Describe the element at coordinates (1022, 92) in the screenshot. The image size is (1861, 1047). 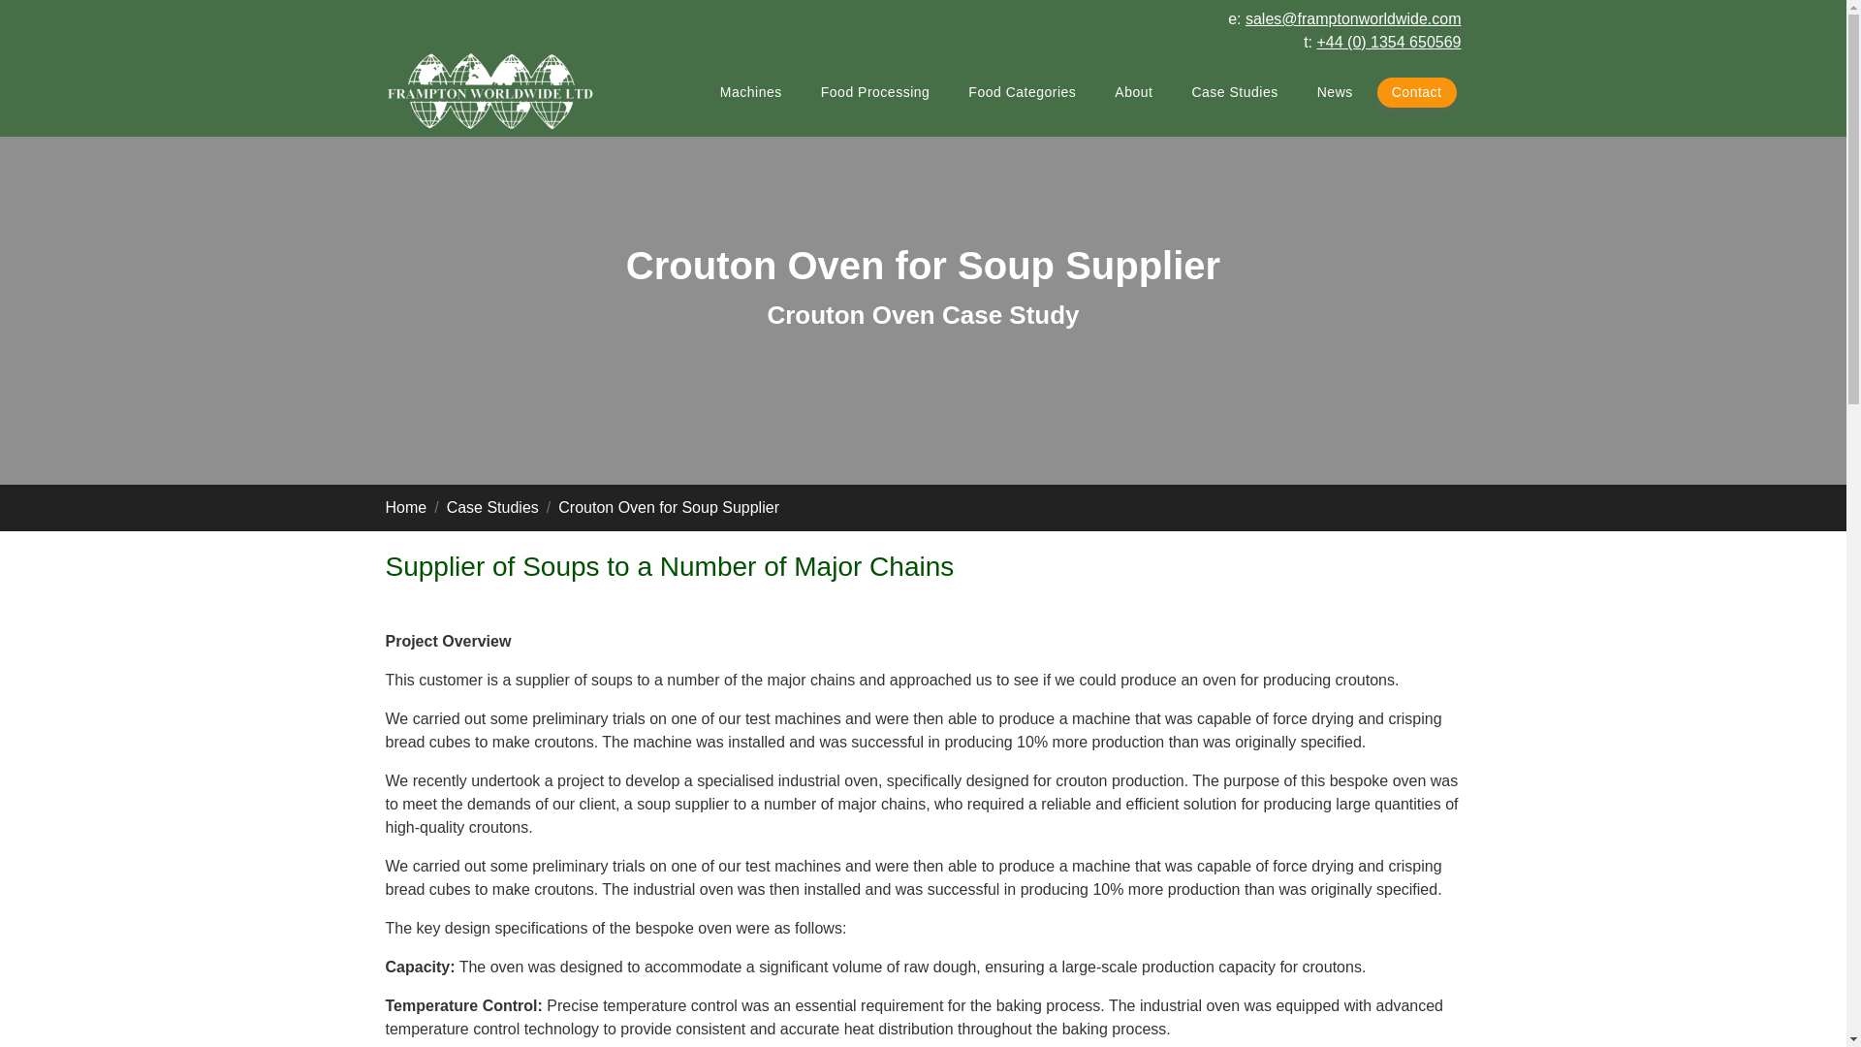
I see `Food Categories` at that location.